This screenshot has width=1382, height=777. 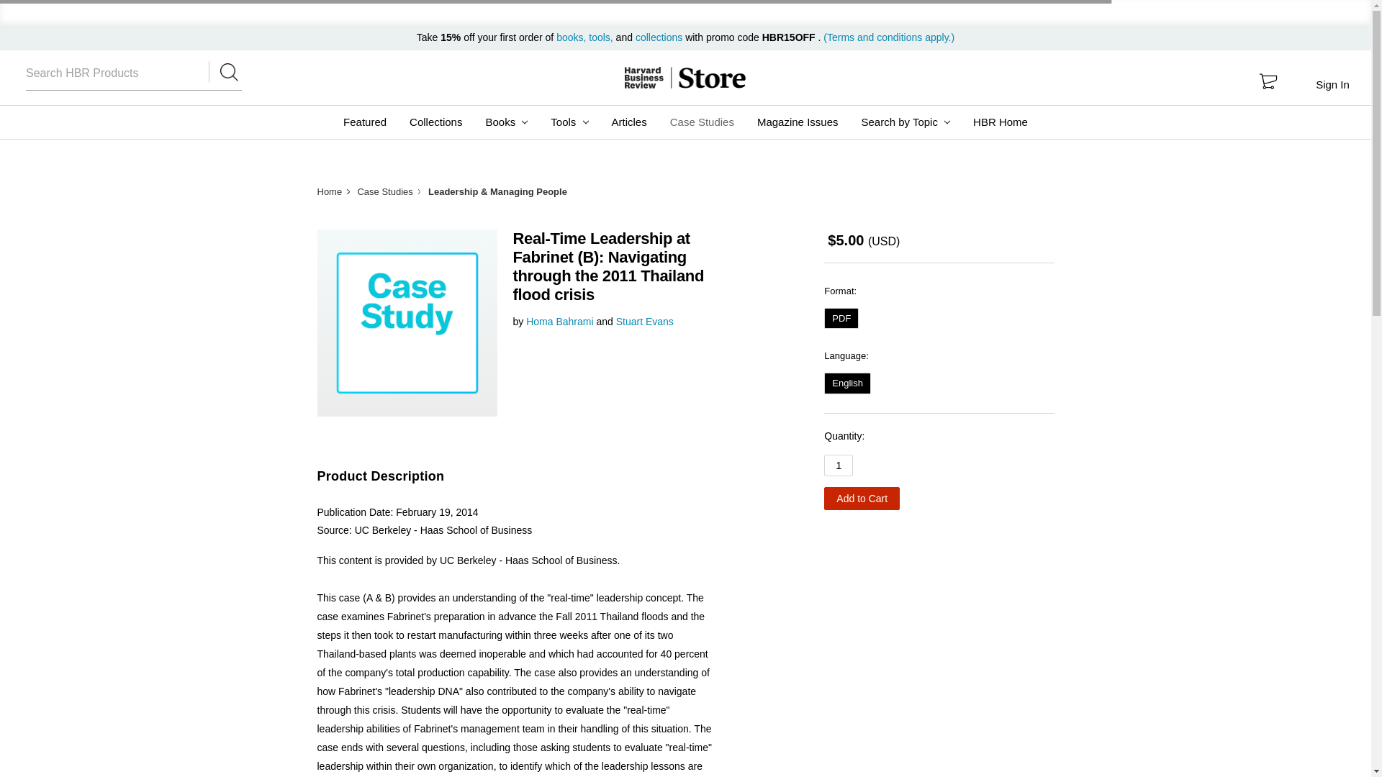 I want to click on Sign In, so click(x=1332, y=84).